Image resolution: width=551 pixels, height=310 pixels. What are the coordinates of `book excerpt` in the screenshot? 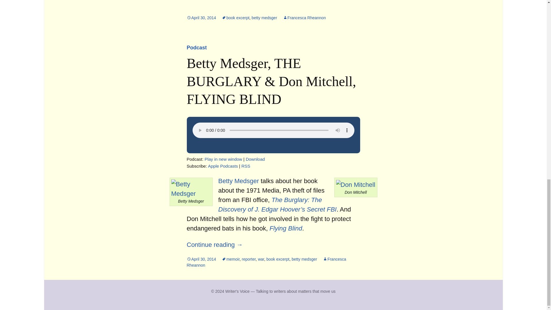 It's located at (236, 18).